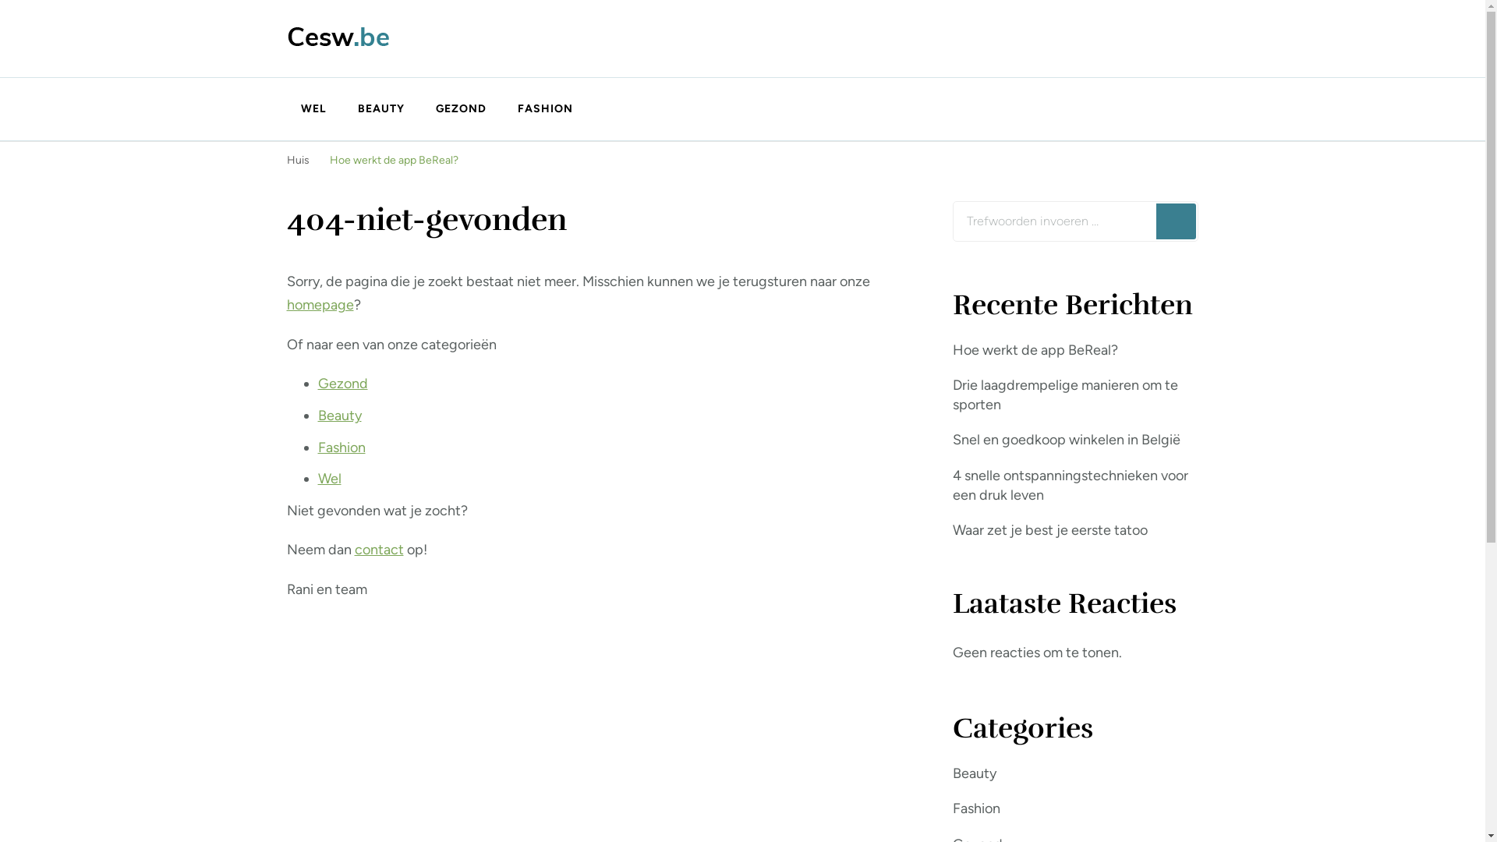 This screenshot has height=842, width=1497. I want to click on GEZOND, so click(460, 109).